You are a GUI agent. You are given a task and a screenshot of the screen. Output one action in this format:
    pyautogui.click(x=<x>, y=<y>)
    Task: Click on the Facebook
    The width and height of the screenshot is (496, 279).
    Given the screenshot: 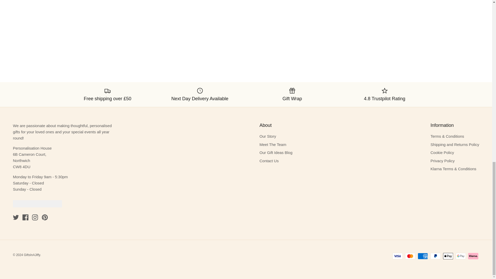 What is the action you would take?
    pyautogui.click(x=25, y=218)
    